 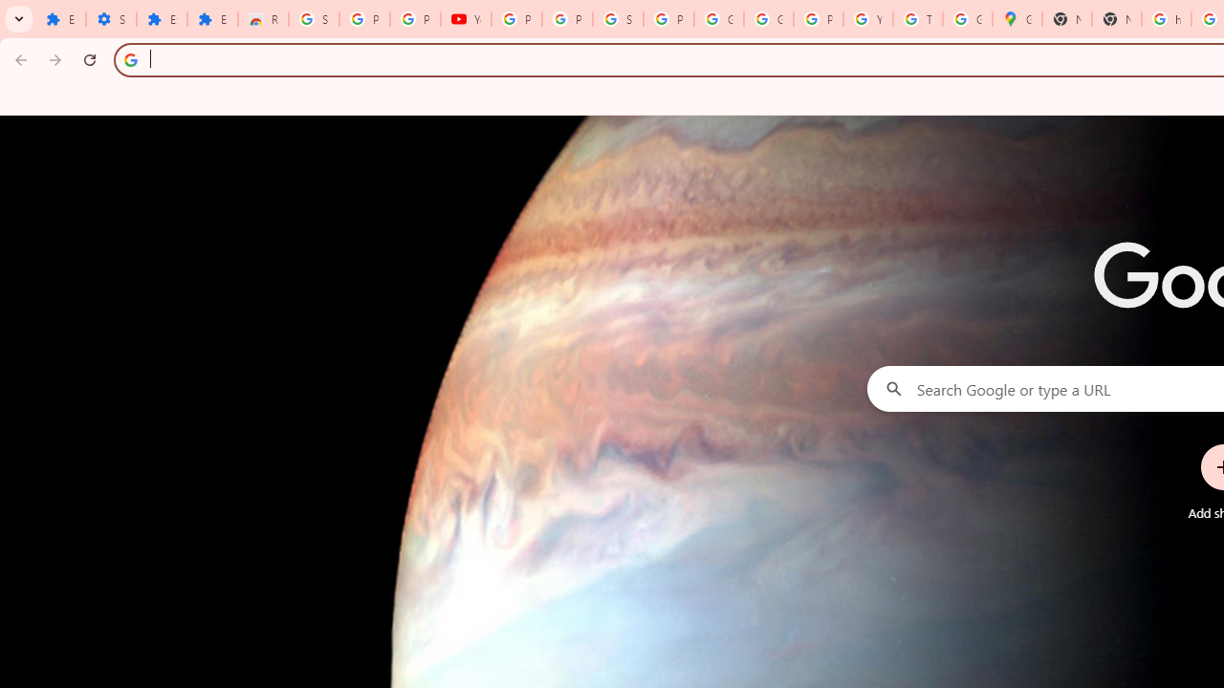 What do you see at coordinates (212, 19) in the screenshot?
I see `Extensions` at bounding box center [212, 19].